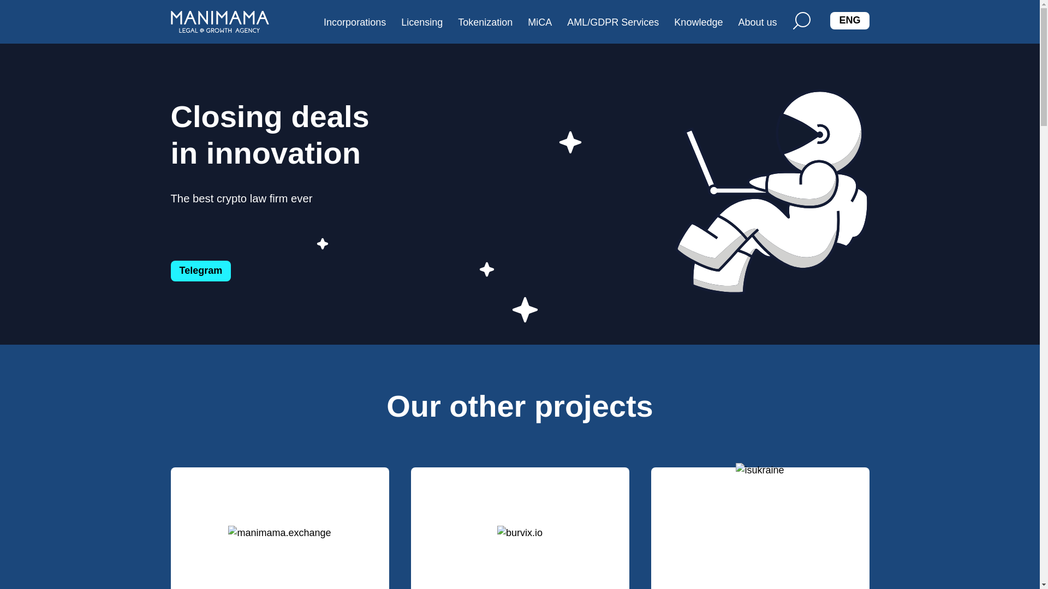  I want to click on Incorporations, so click(355, 23).